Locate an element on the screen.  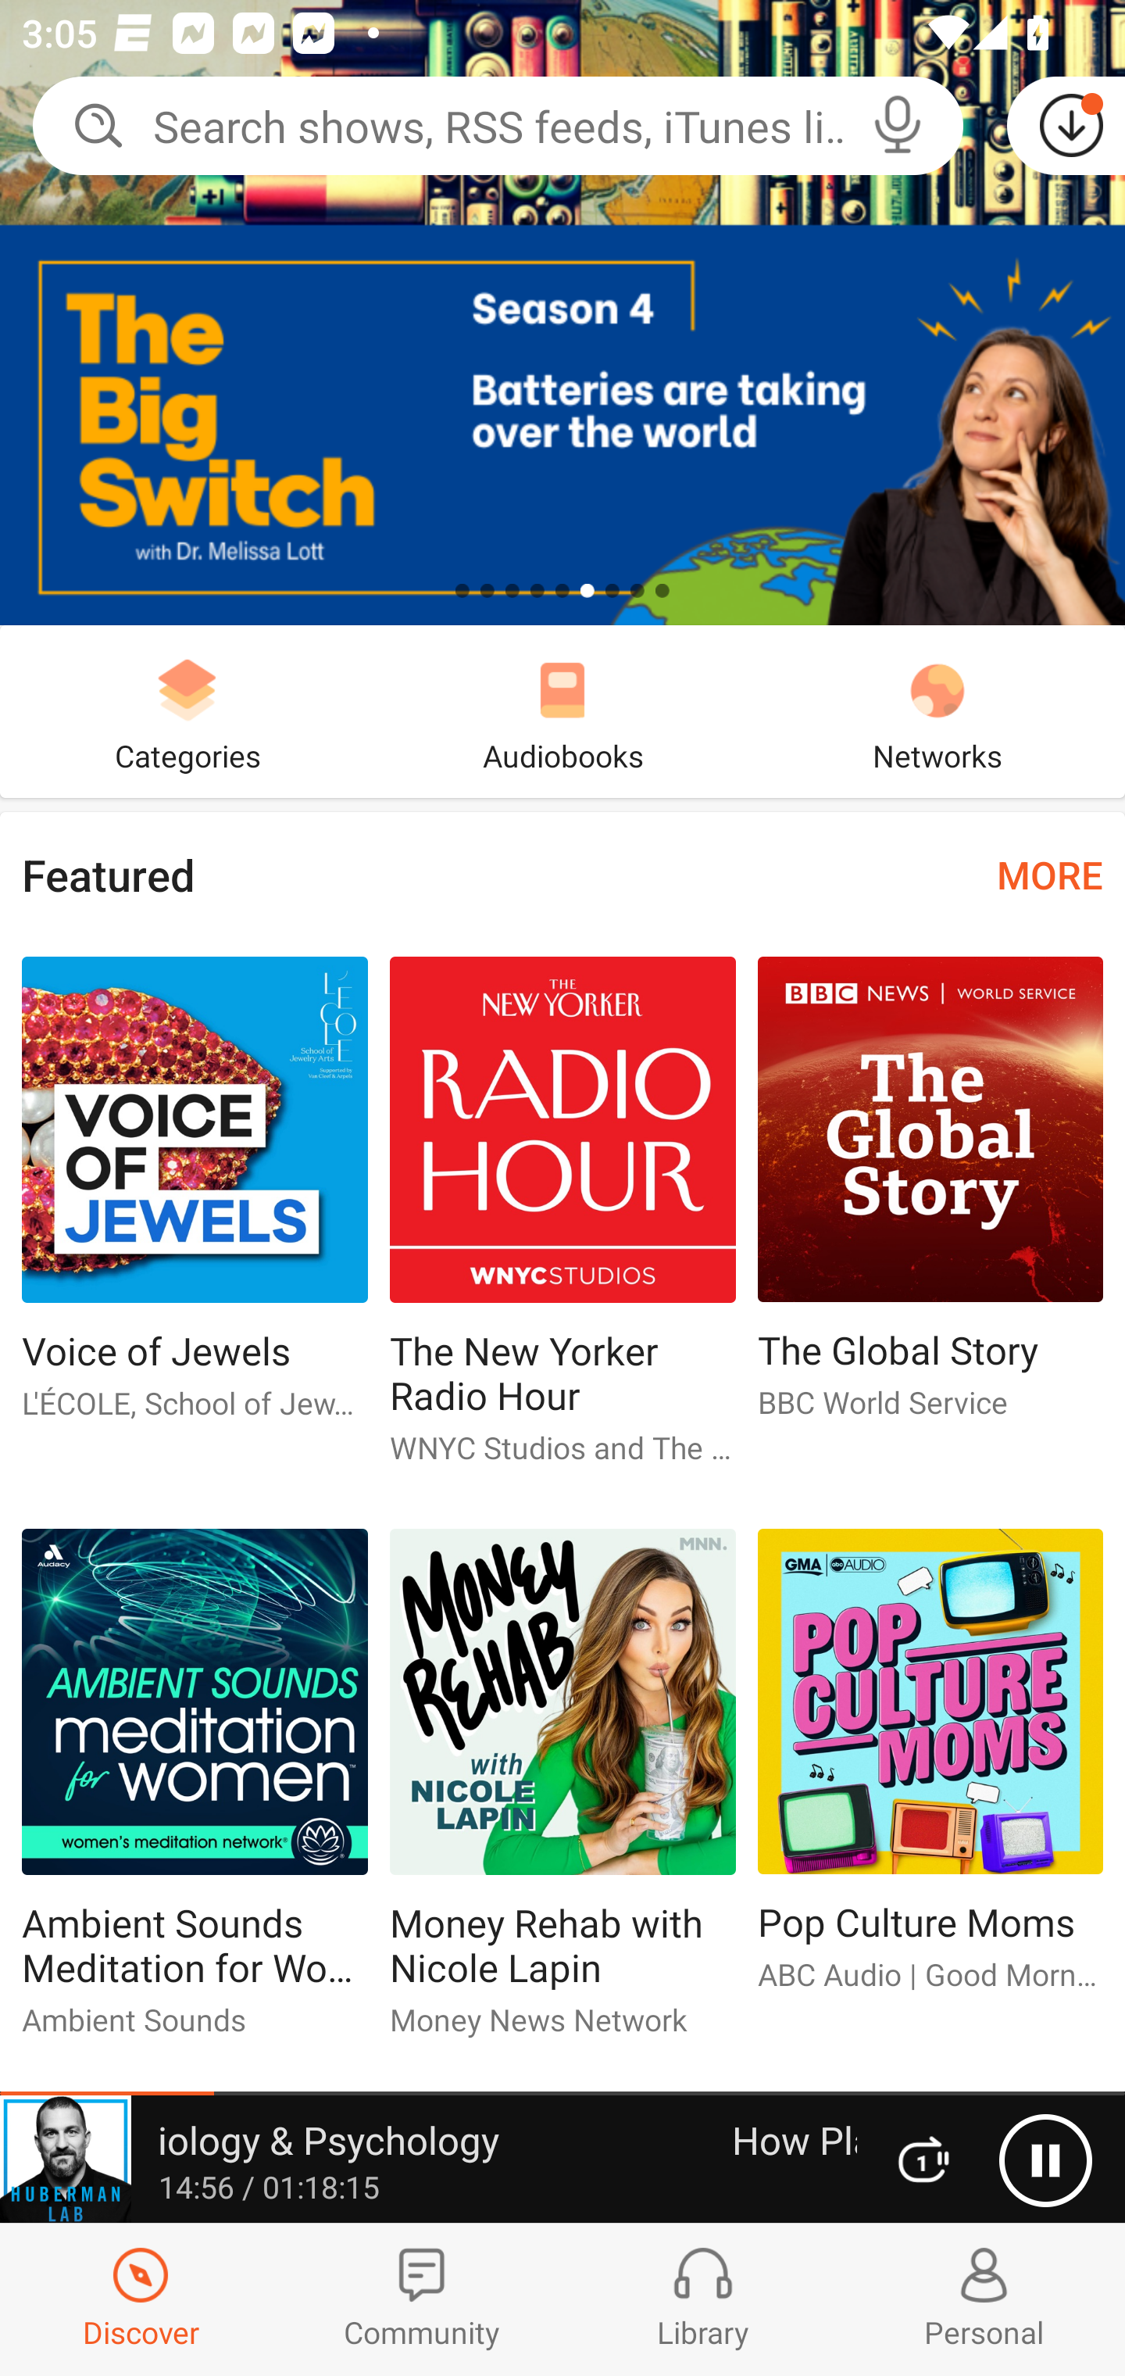
Pause is located at coordinates (1045, 2160).